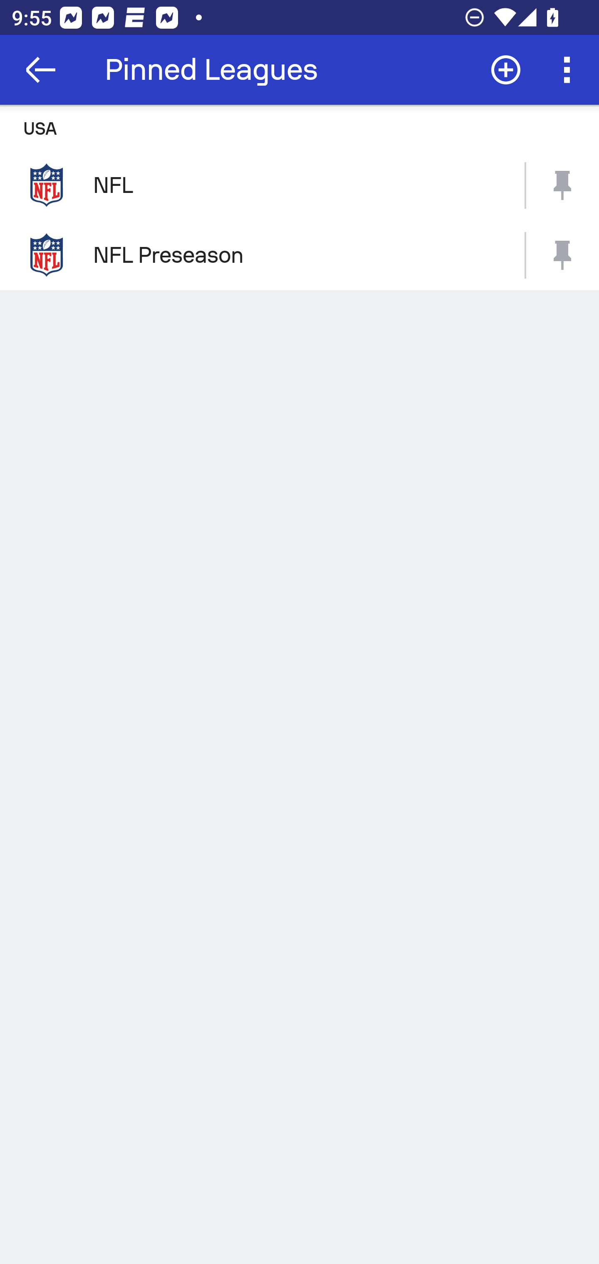 This screenshot has height=1264, width=599. I want to click on picture, so click(562, 185).